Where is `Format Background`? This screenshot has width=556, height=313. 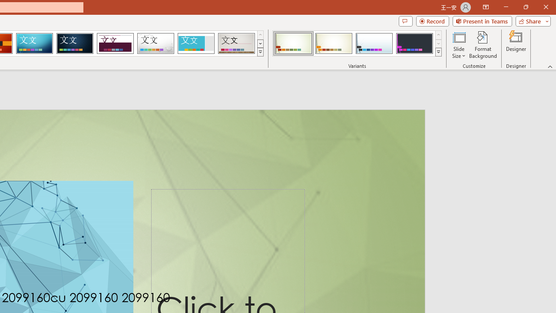 Format Background is located at coordinates (483, 44).